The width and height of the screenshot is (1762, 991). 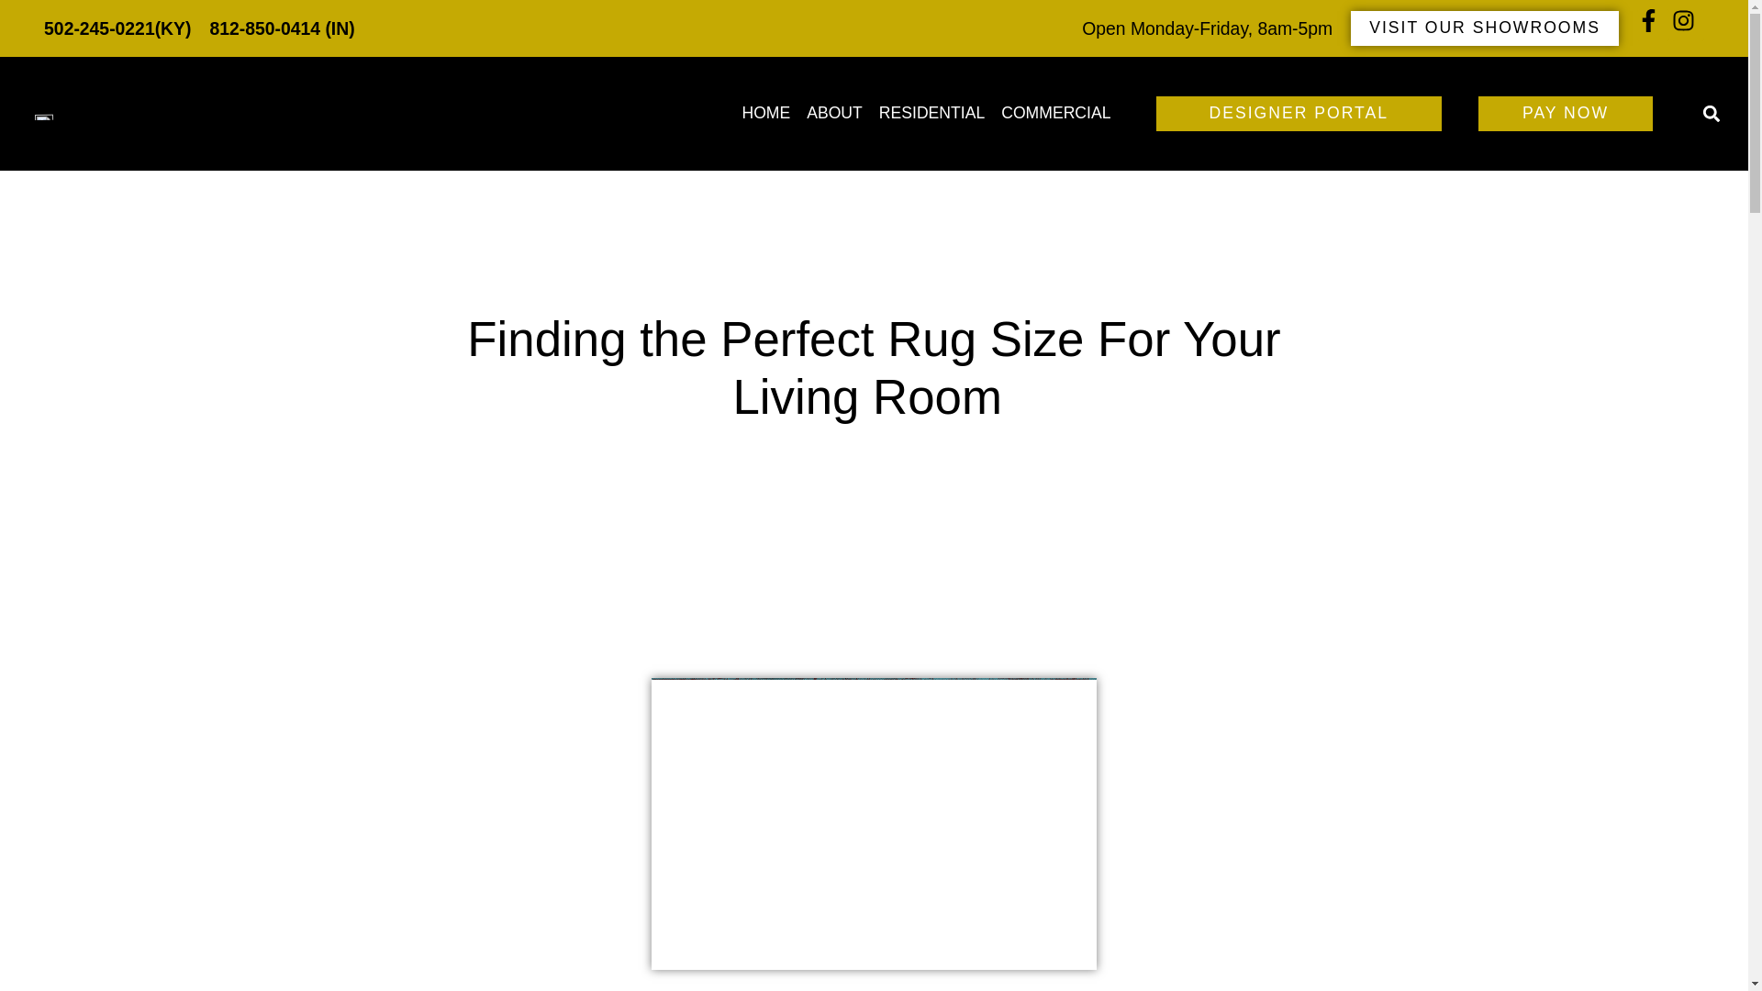 What do you see at coordinates (1485, 28) in the screenshot?
I see `VISIT OUR SHOWROOMS` at bounding box center [1485, 28].